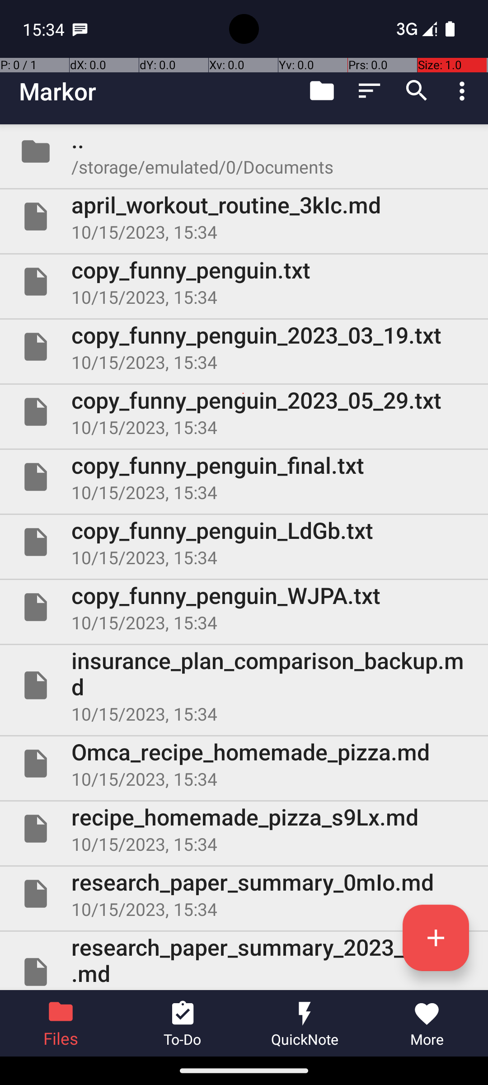 The width and height of the screenshot is (488, 1085). I want to click on Go to, so click(322, 91).